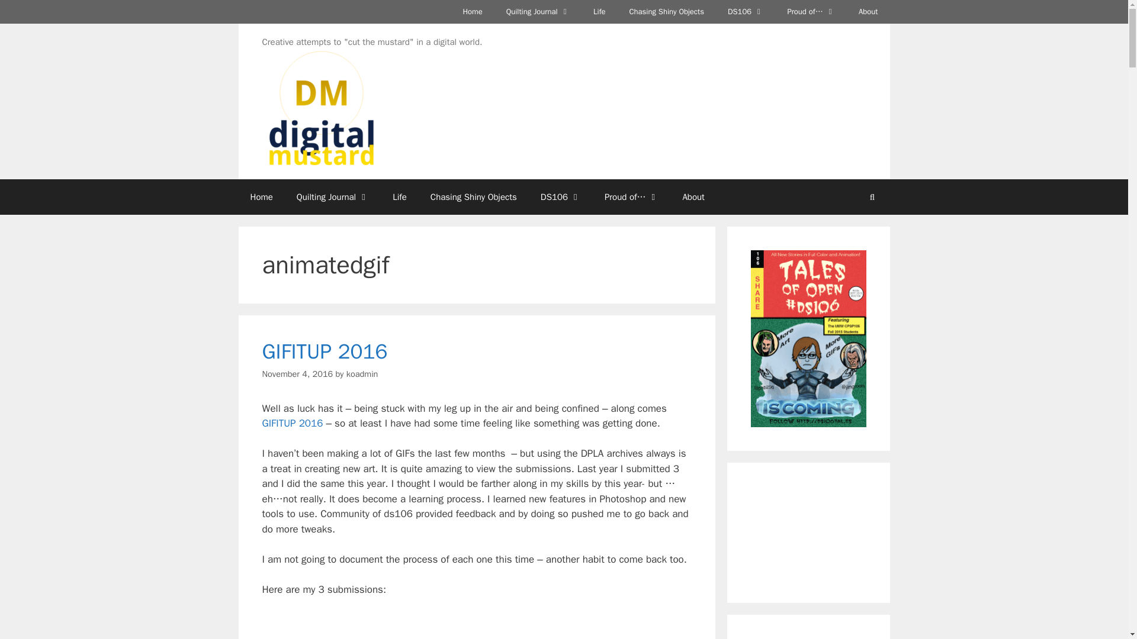 Image resolution: width=1137 pixels, height=639 pixels. What do you see at coordinates (538, 12) in the screenshot?
I see `Quilting Journal` at bounding box center [538, 12].